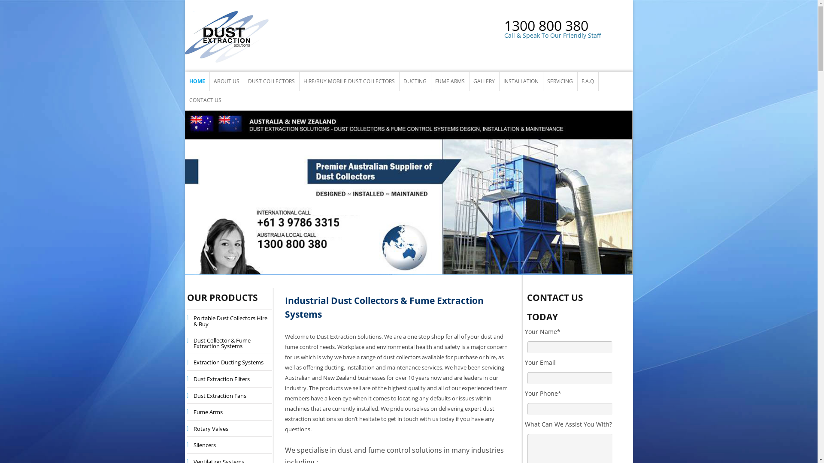 The image size is (824, 463). What do you see at coordinates (206, 412) in the screenshot?
I see `Fume Arms` at bounding box center [206, 412].